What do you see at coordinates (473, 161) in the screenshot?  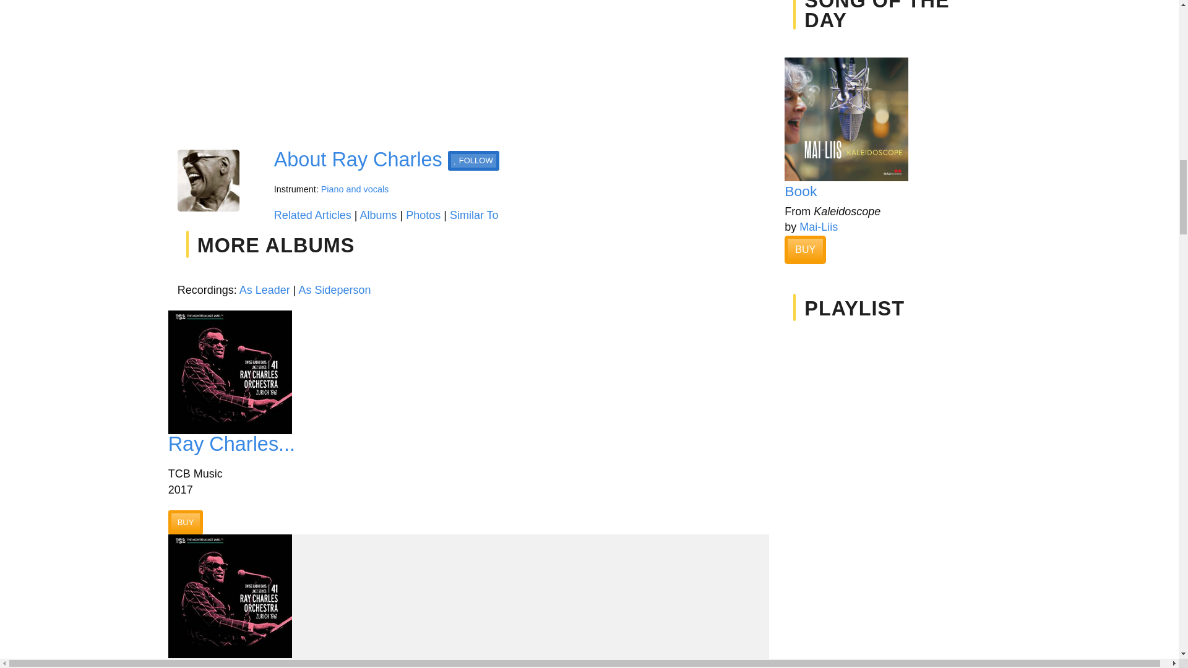 I see `FOLLOW` at bounding box center [473, 161].